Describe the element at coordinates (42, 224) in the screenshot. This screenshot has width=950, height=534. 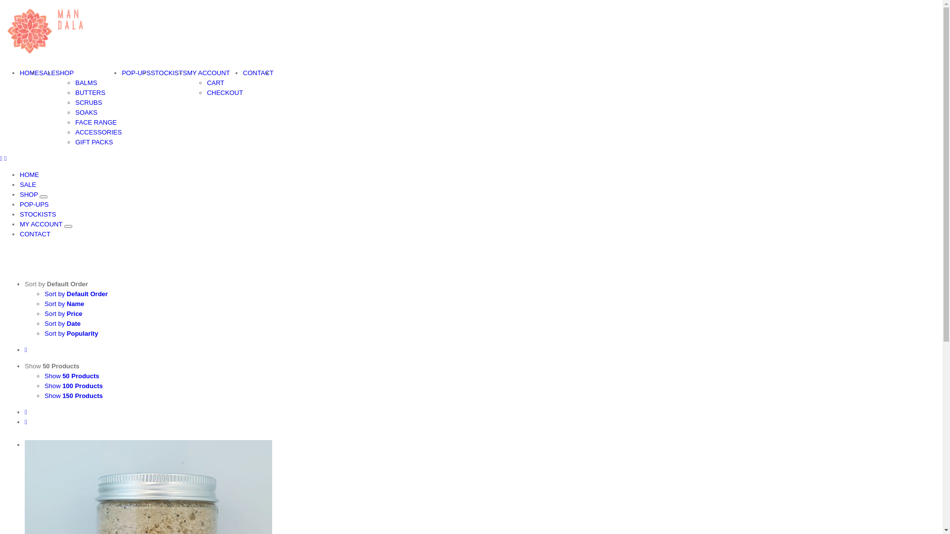
I see `MY ACCOUNT` at that location.